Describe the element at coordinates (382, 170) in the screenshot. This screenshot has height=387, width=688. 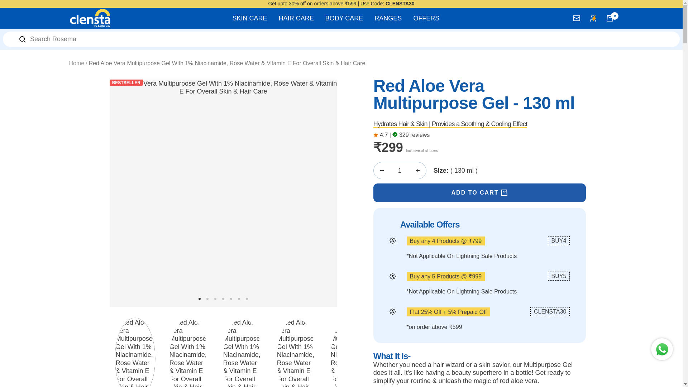
I see `Decrease quantity` at that location.